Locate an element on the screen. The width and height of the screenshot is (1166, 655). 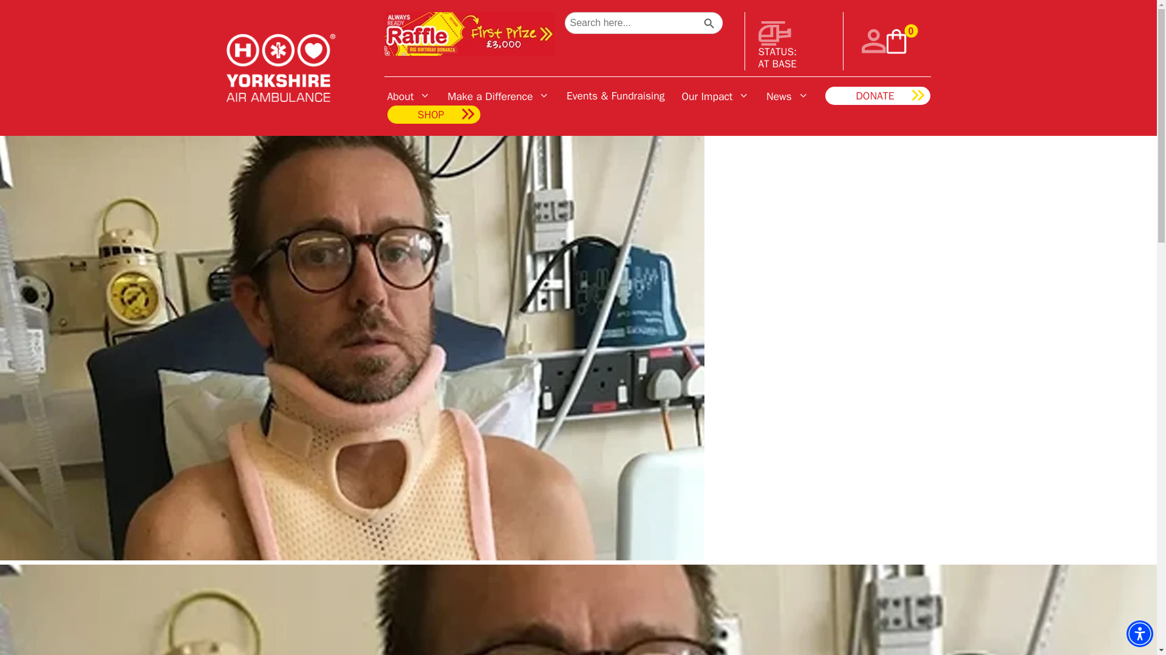
DONATE is located at coordinates (878, 95).